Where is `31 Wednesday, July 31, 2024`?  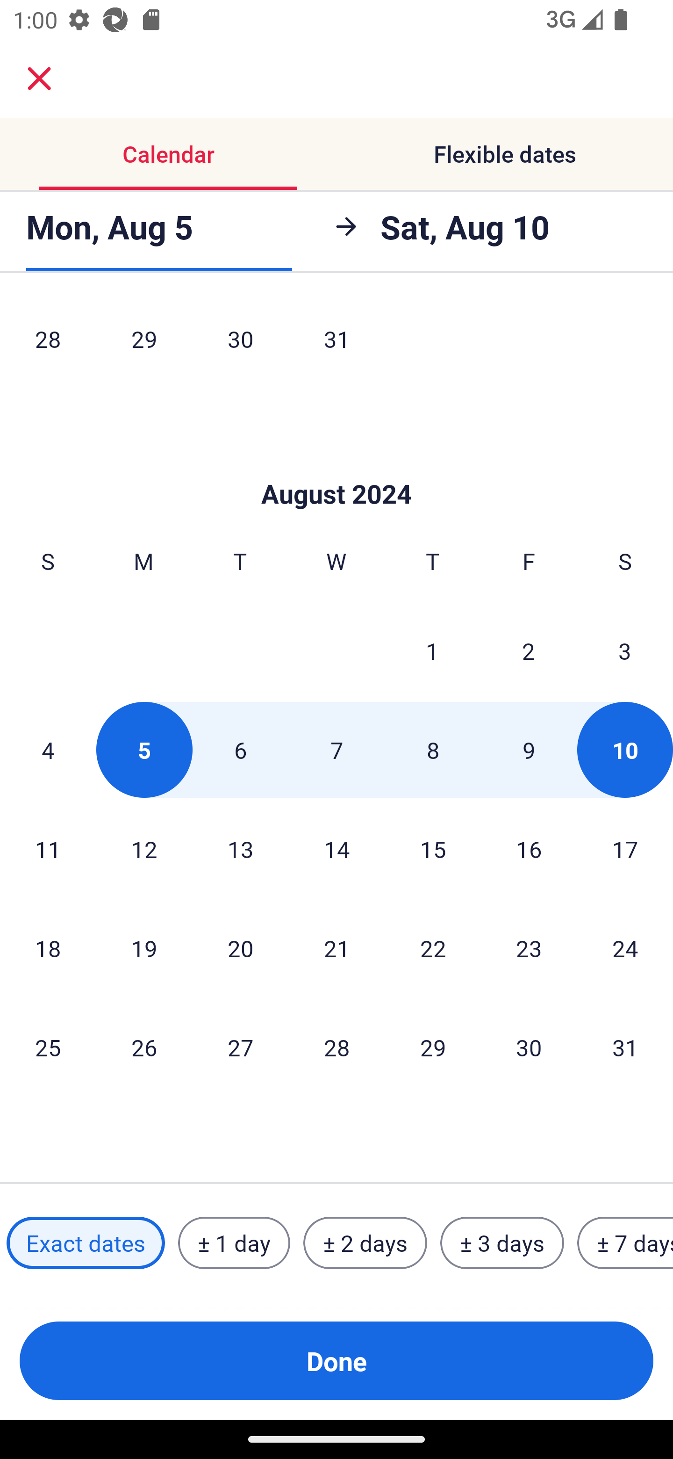 31 Wednesday, July 31, 2024 is located at coordinates (336, 342).